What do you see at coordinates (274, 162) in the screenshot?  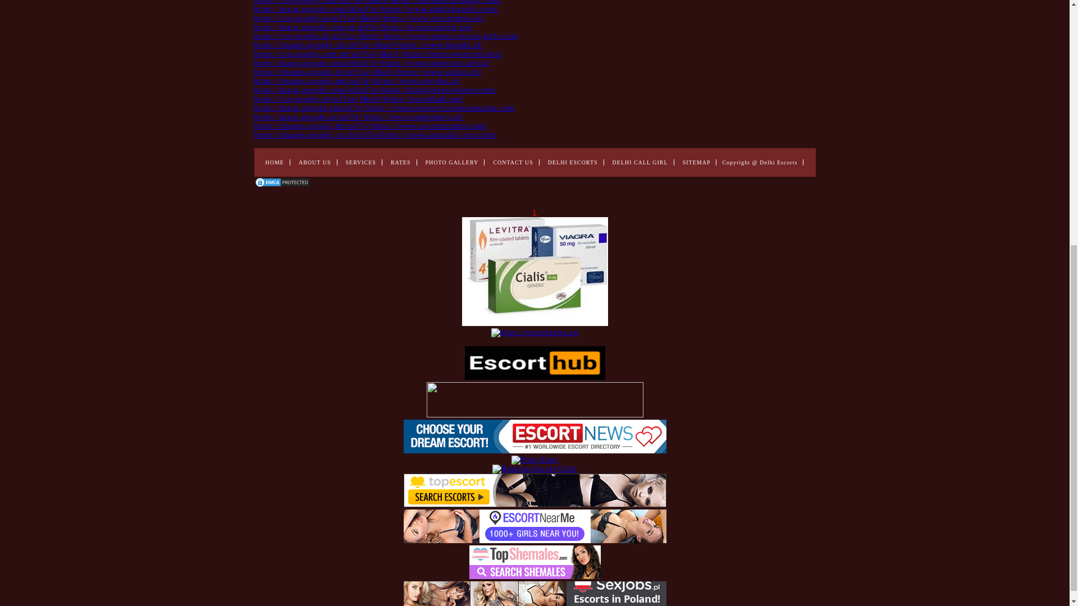 I see `HOME` at bounding box center [274, 162].